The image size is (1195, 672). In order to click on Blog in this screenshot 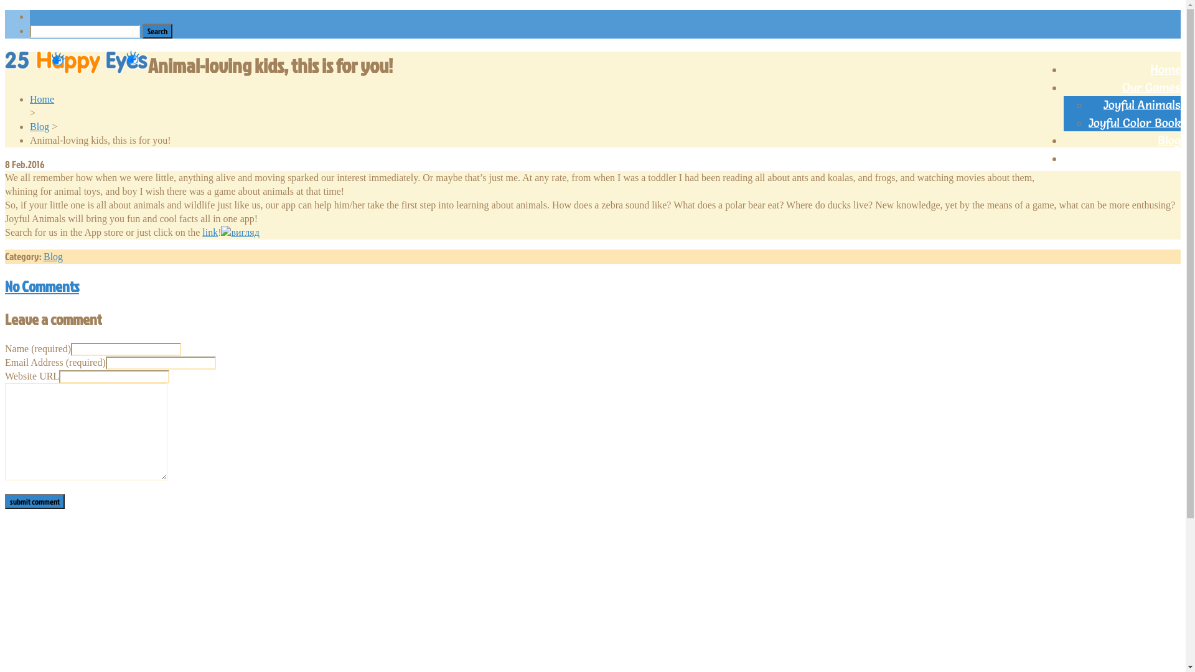, I will do `click(1169, 140)`.